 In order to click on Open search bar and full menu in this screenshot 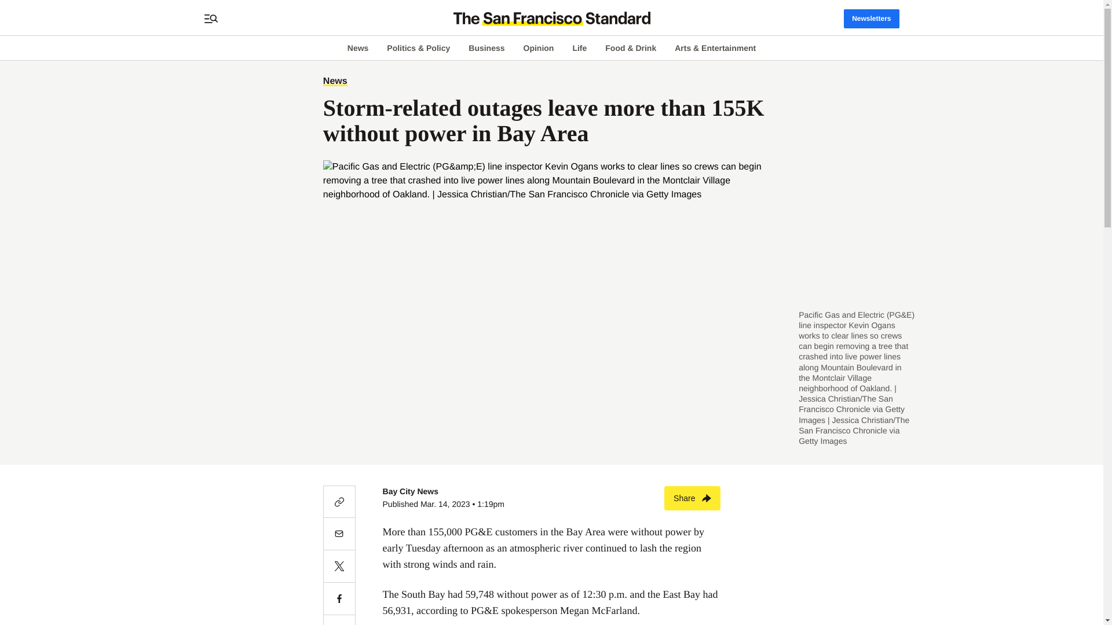, I will do `click(211, 19)`.